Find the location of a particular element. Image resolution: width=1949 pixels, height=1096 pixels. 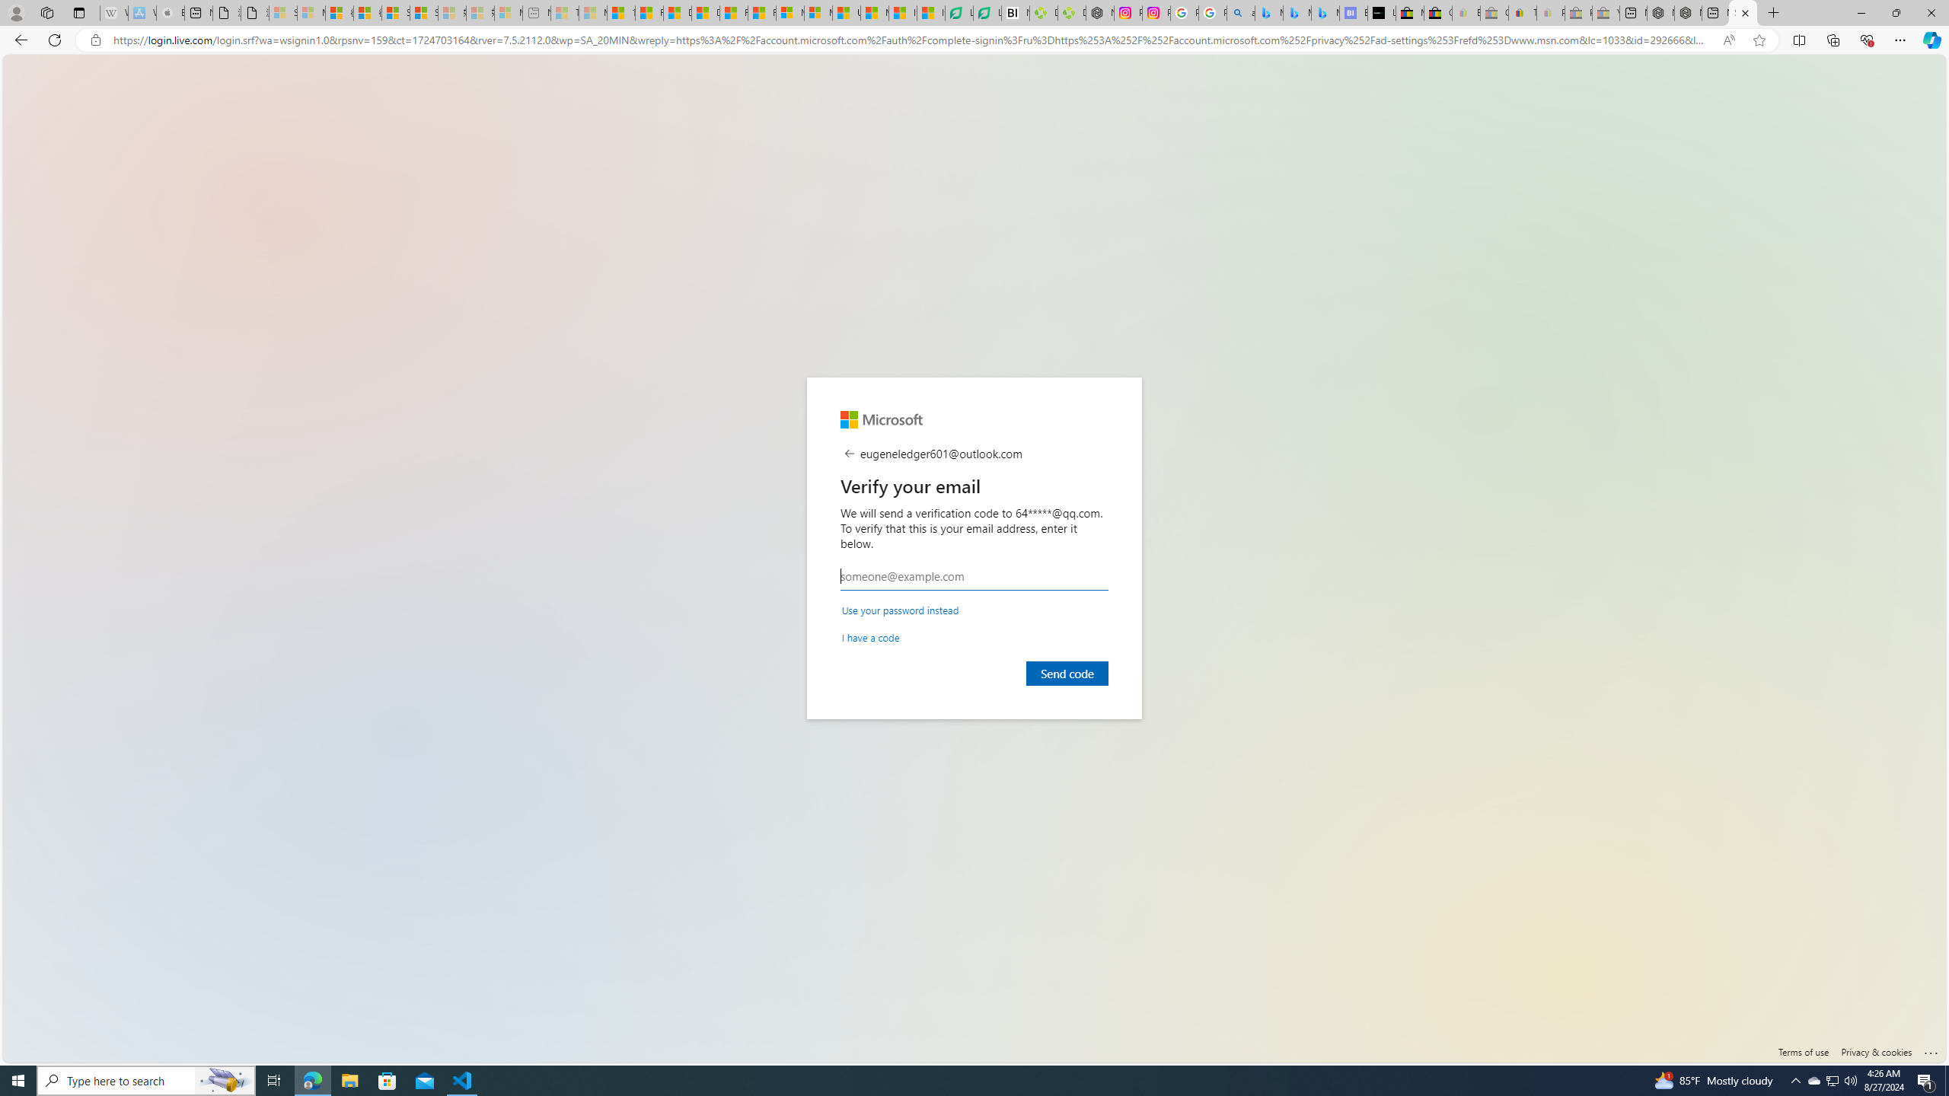

I have a code is located at coordinates (871, 636).